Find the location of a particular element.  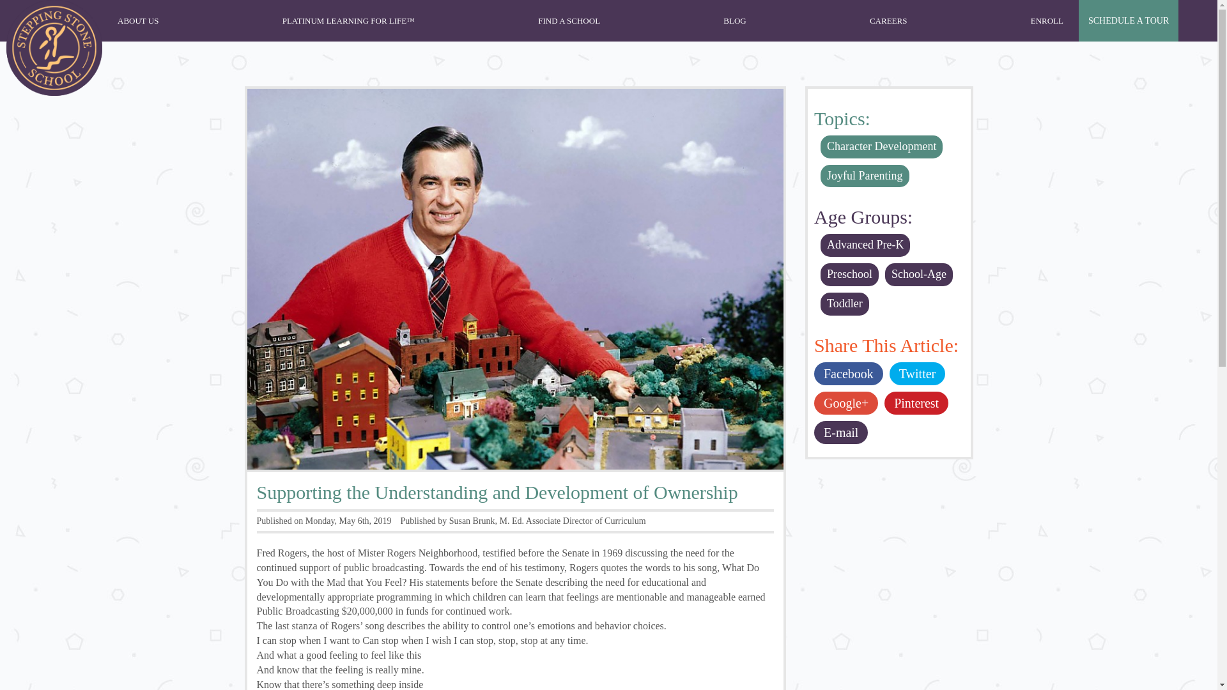

Send email is located at coordinates (841, 432).